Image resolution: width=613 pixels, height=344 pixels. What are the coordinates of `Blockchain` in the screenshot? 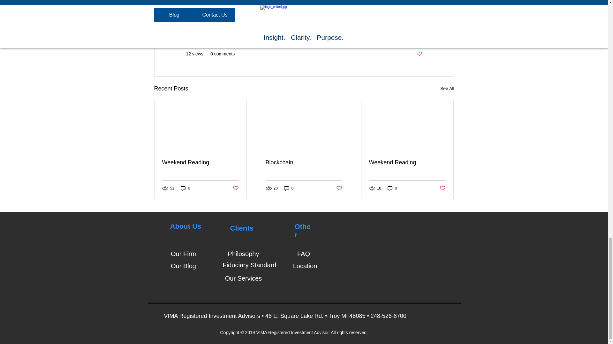 It's located at (304, 162).